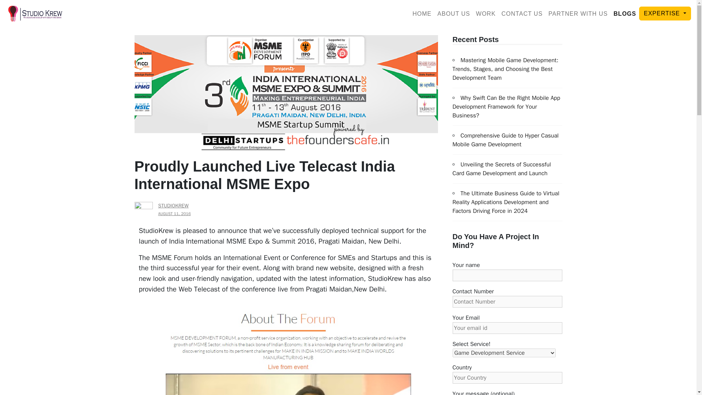  I want to click on CONTACT US, so click(522, 14).